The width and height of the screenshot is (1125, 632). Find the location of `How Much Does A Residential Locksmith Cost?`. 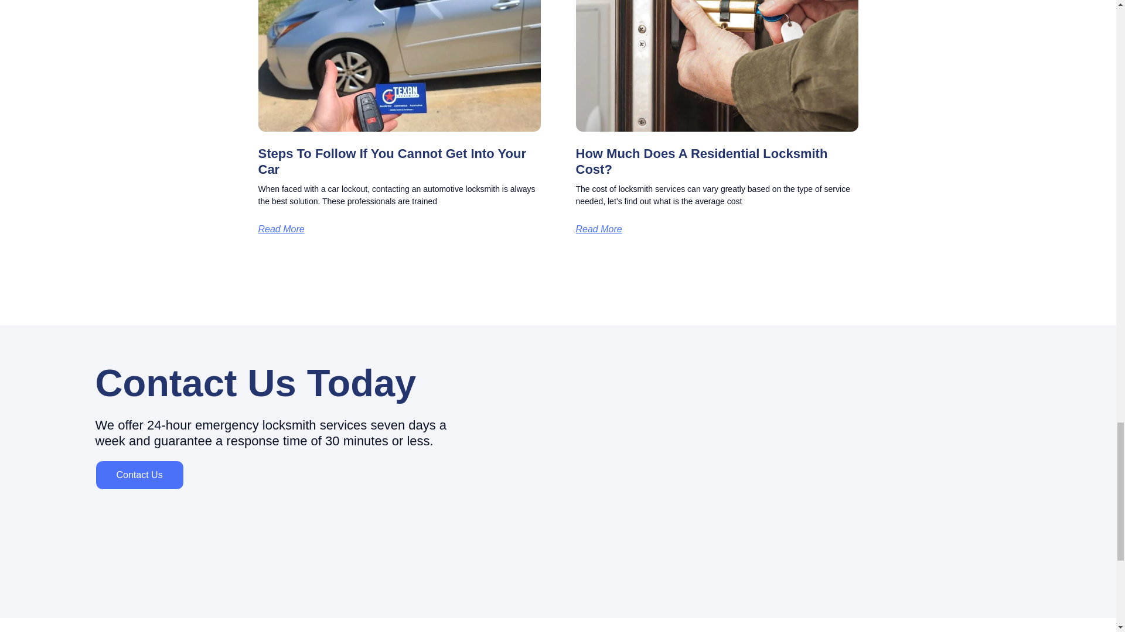

How Much Does A Residential Locksmith Cost? is located at coordinates (701, 161).